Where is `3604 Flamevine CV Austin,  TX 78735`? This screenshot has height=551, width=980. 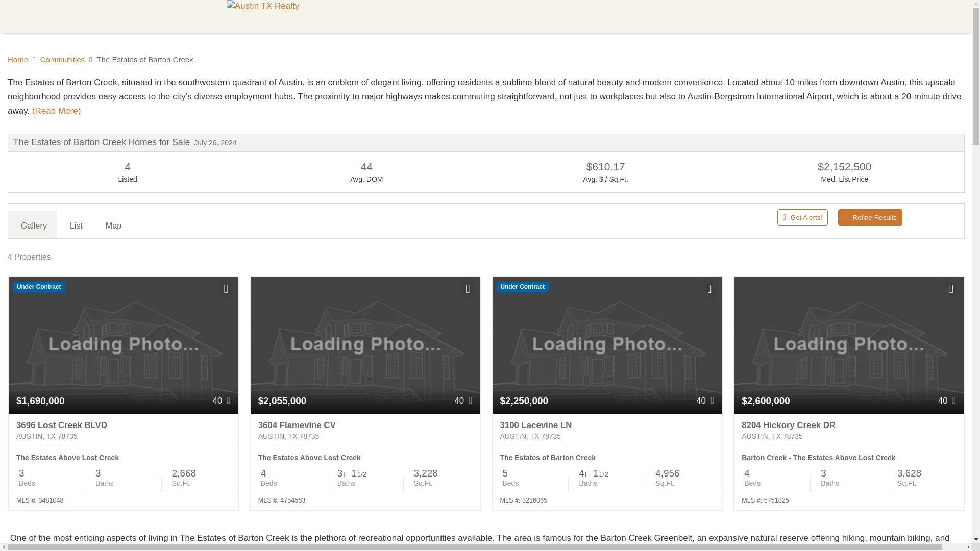
3604 Flamevine CV Austin,  TX 78735 is located at coordinates (365, 431).